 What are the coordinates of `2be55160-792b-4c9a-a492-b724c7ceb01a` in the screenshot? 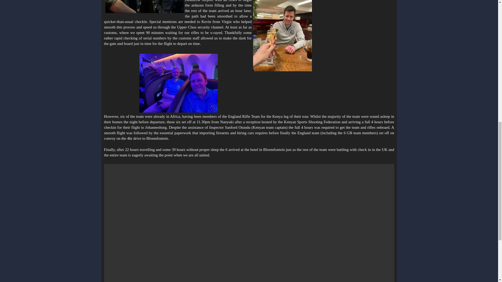 It's located at (144, 6).